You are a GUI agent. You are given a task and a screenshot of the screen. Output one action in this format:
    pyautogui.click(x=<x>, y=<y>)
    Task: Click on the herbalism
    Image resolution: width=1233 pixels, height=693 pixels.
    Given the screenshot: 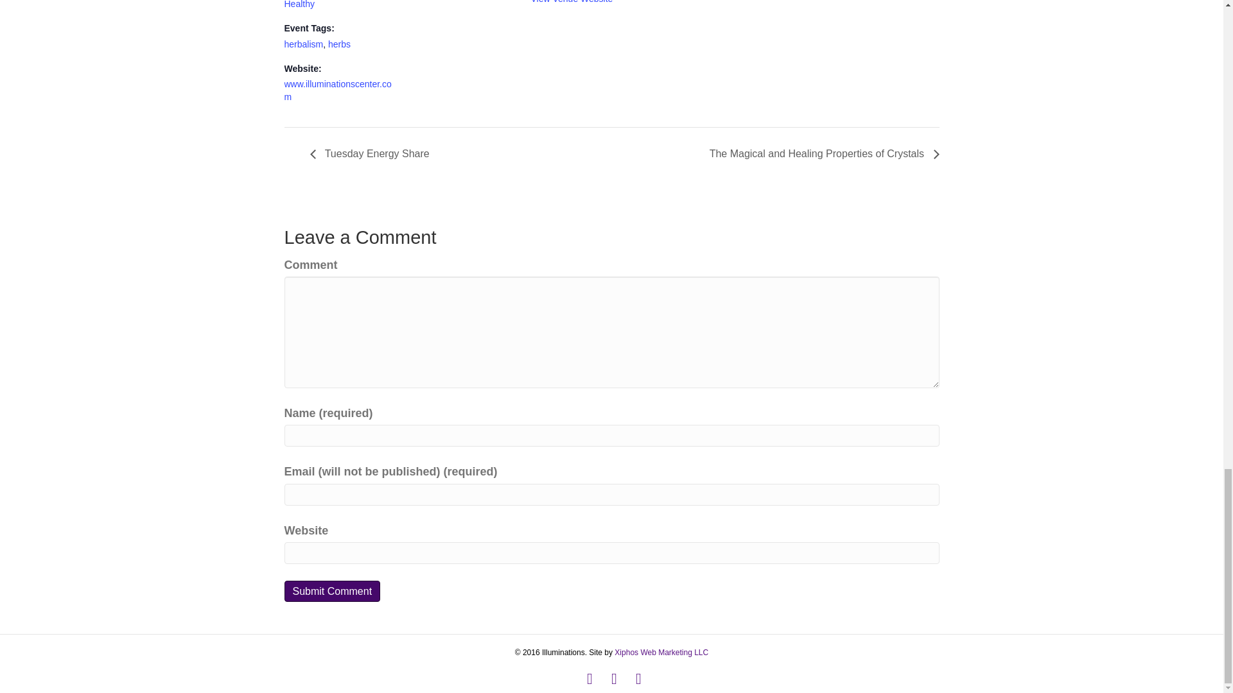 What is the action you would take?
    pyautogui.click(x=303, y=44)
    